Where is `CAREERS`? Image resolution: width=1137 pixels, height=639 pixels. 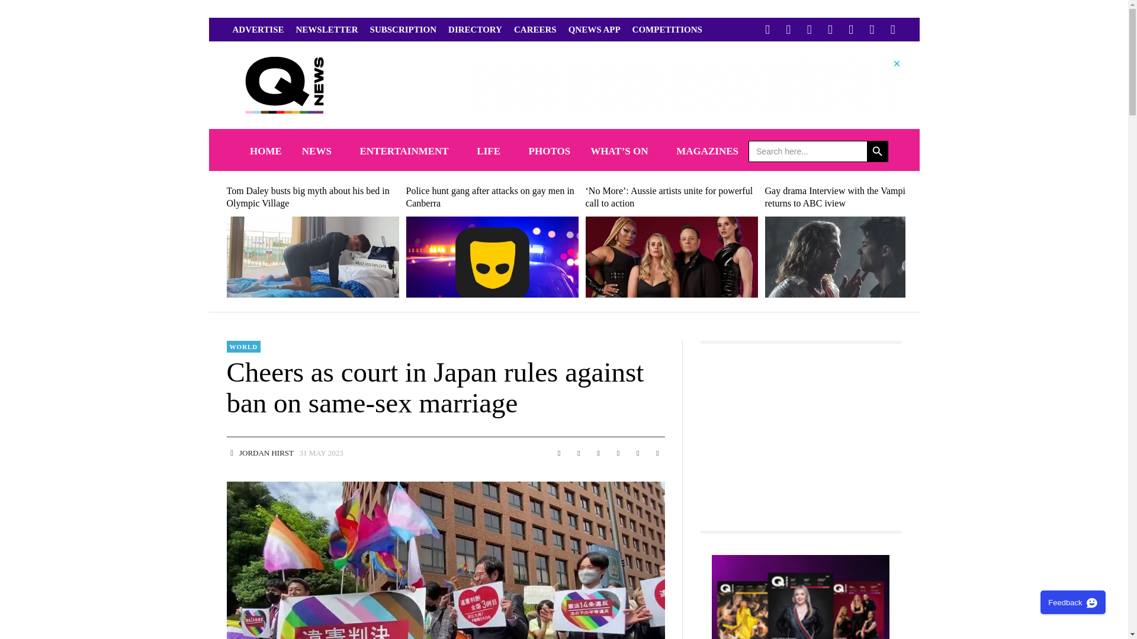
CAREERS is located at coordinates (535, 30).